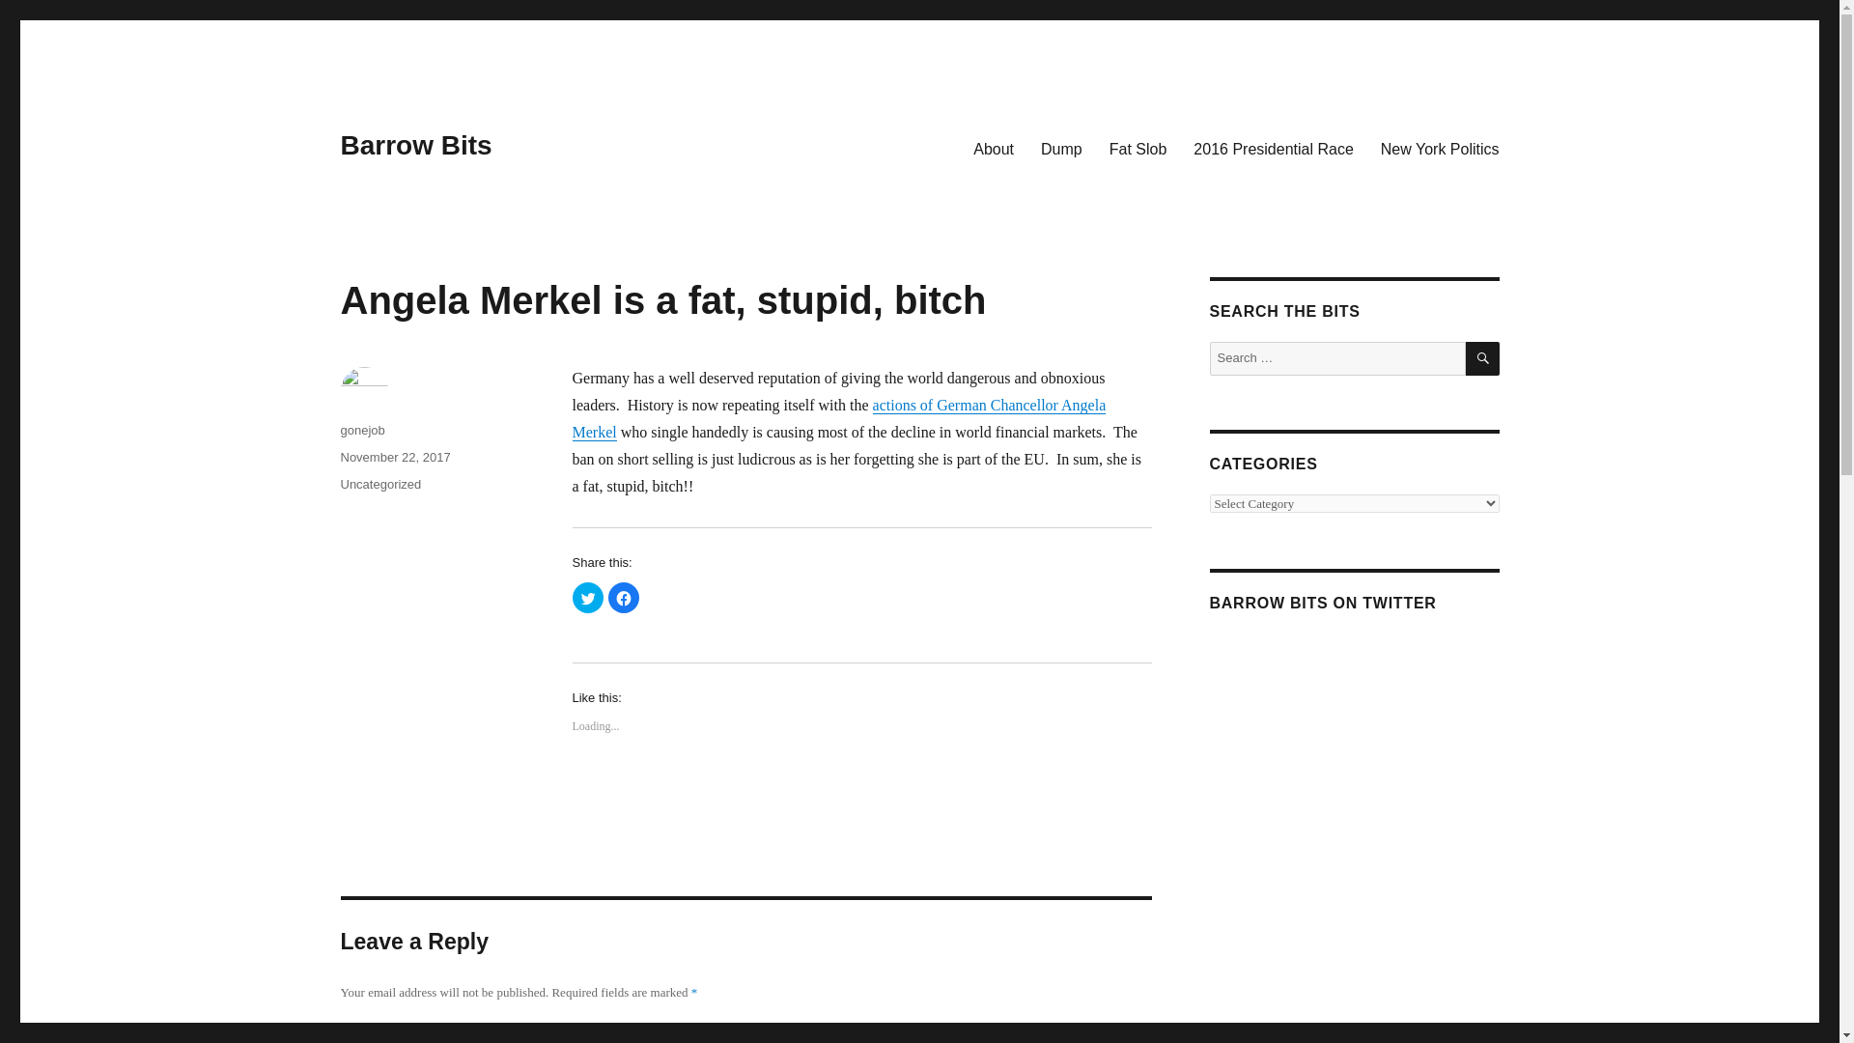 The width and height of the screenshot is (1854, 1043). I want to click on November 22, 2017, so click(394, 456).